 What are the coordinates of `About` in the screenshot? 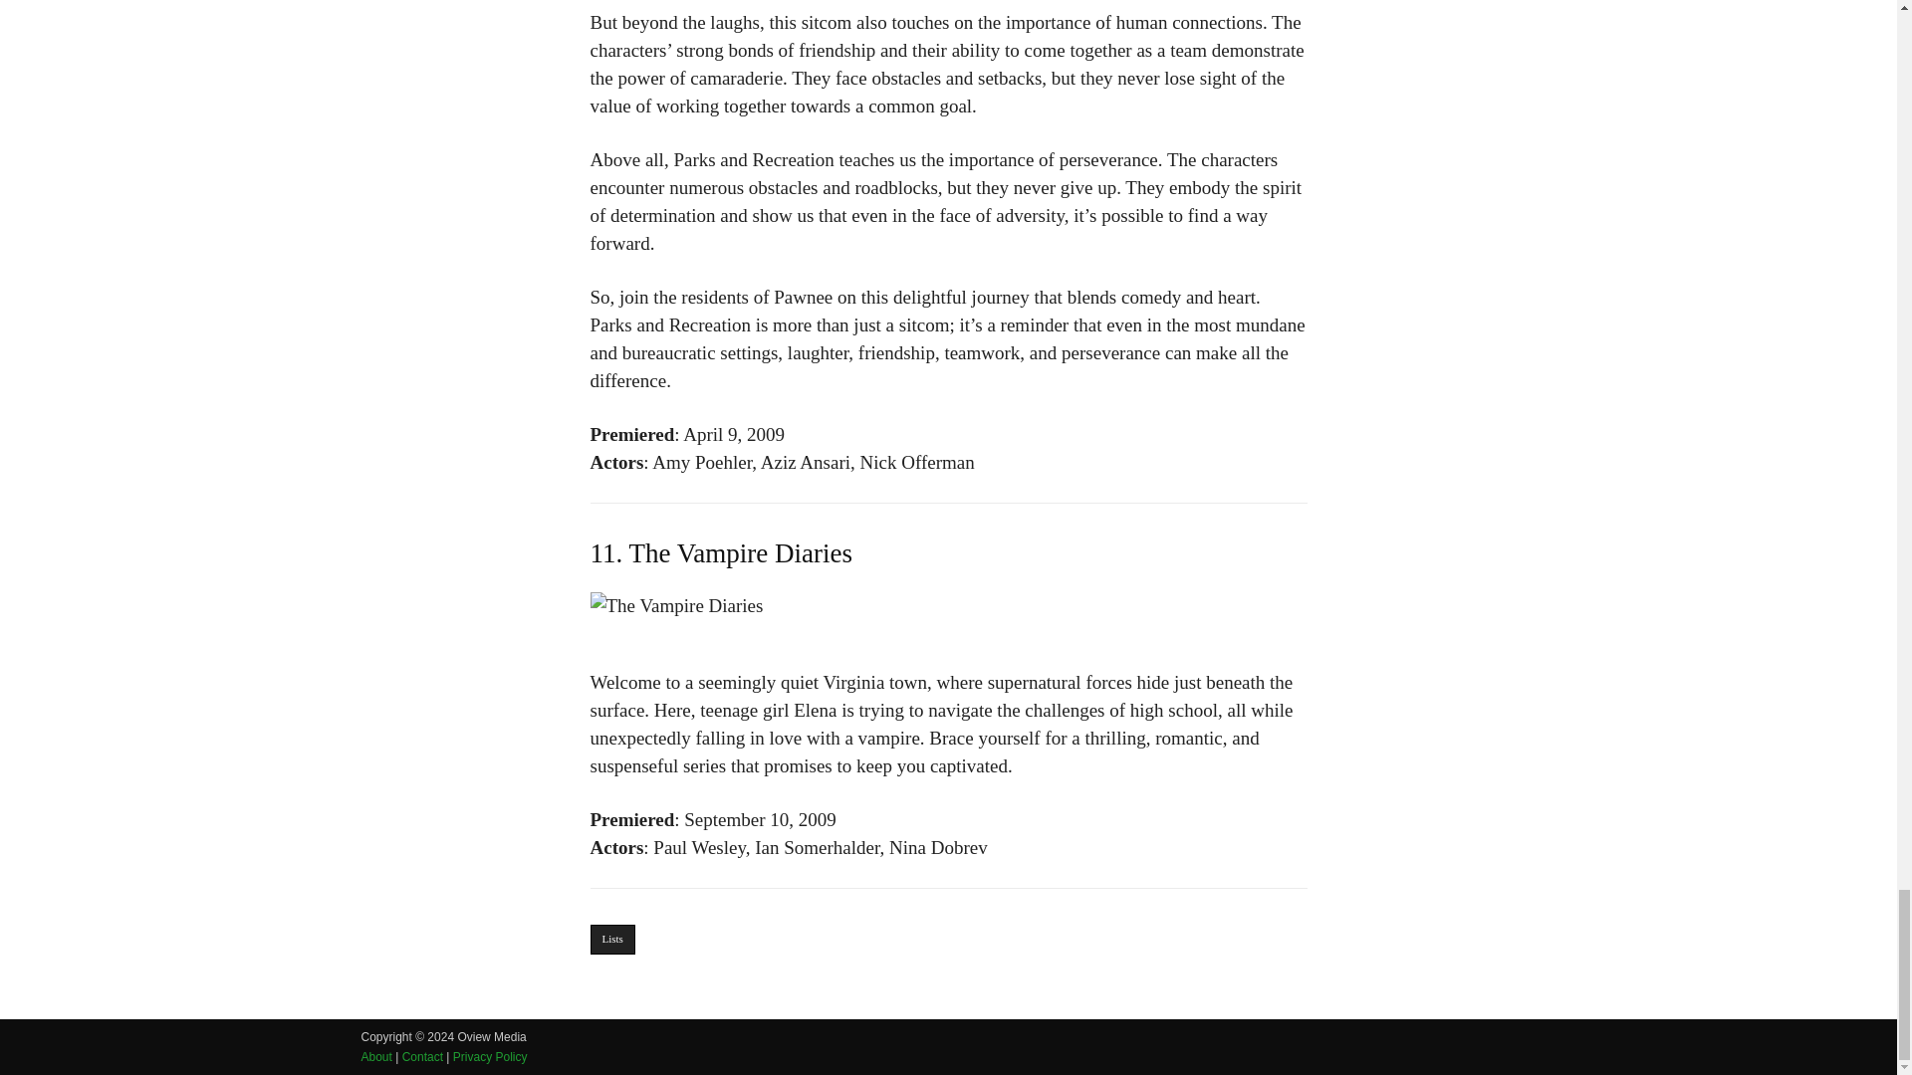 It's located at (376, 1057).